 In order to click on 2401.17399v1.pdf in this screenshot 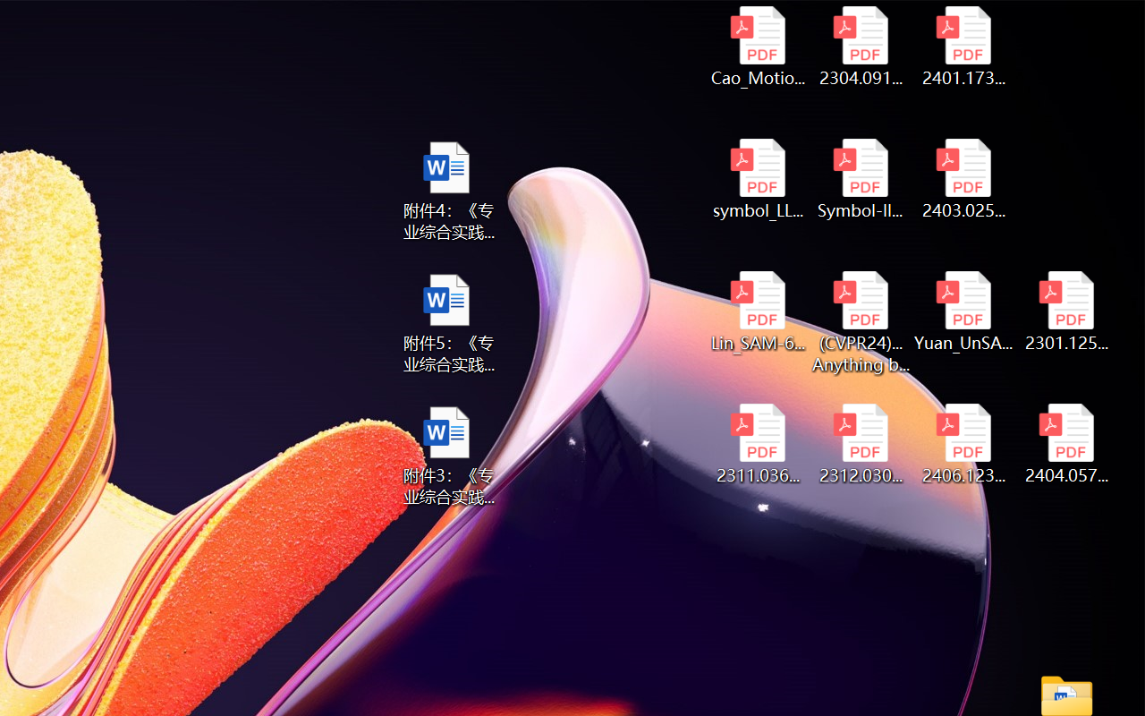, I will do `click(964, 47)`.